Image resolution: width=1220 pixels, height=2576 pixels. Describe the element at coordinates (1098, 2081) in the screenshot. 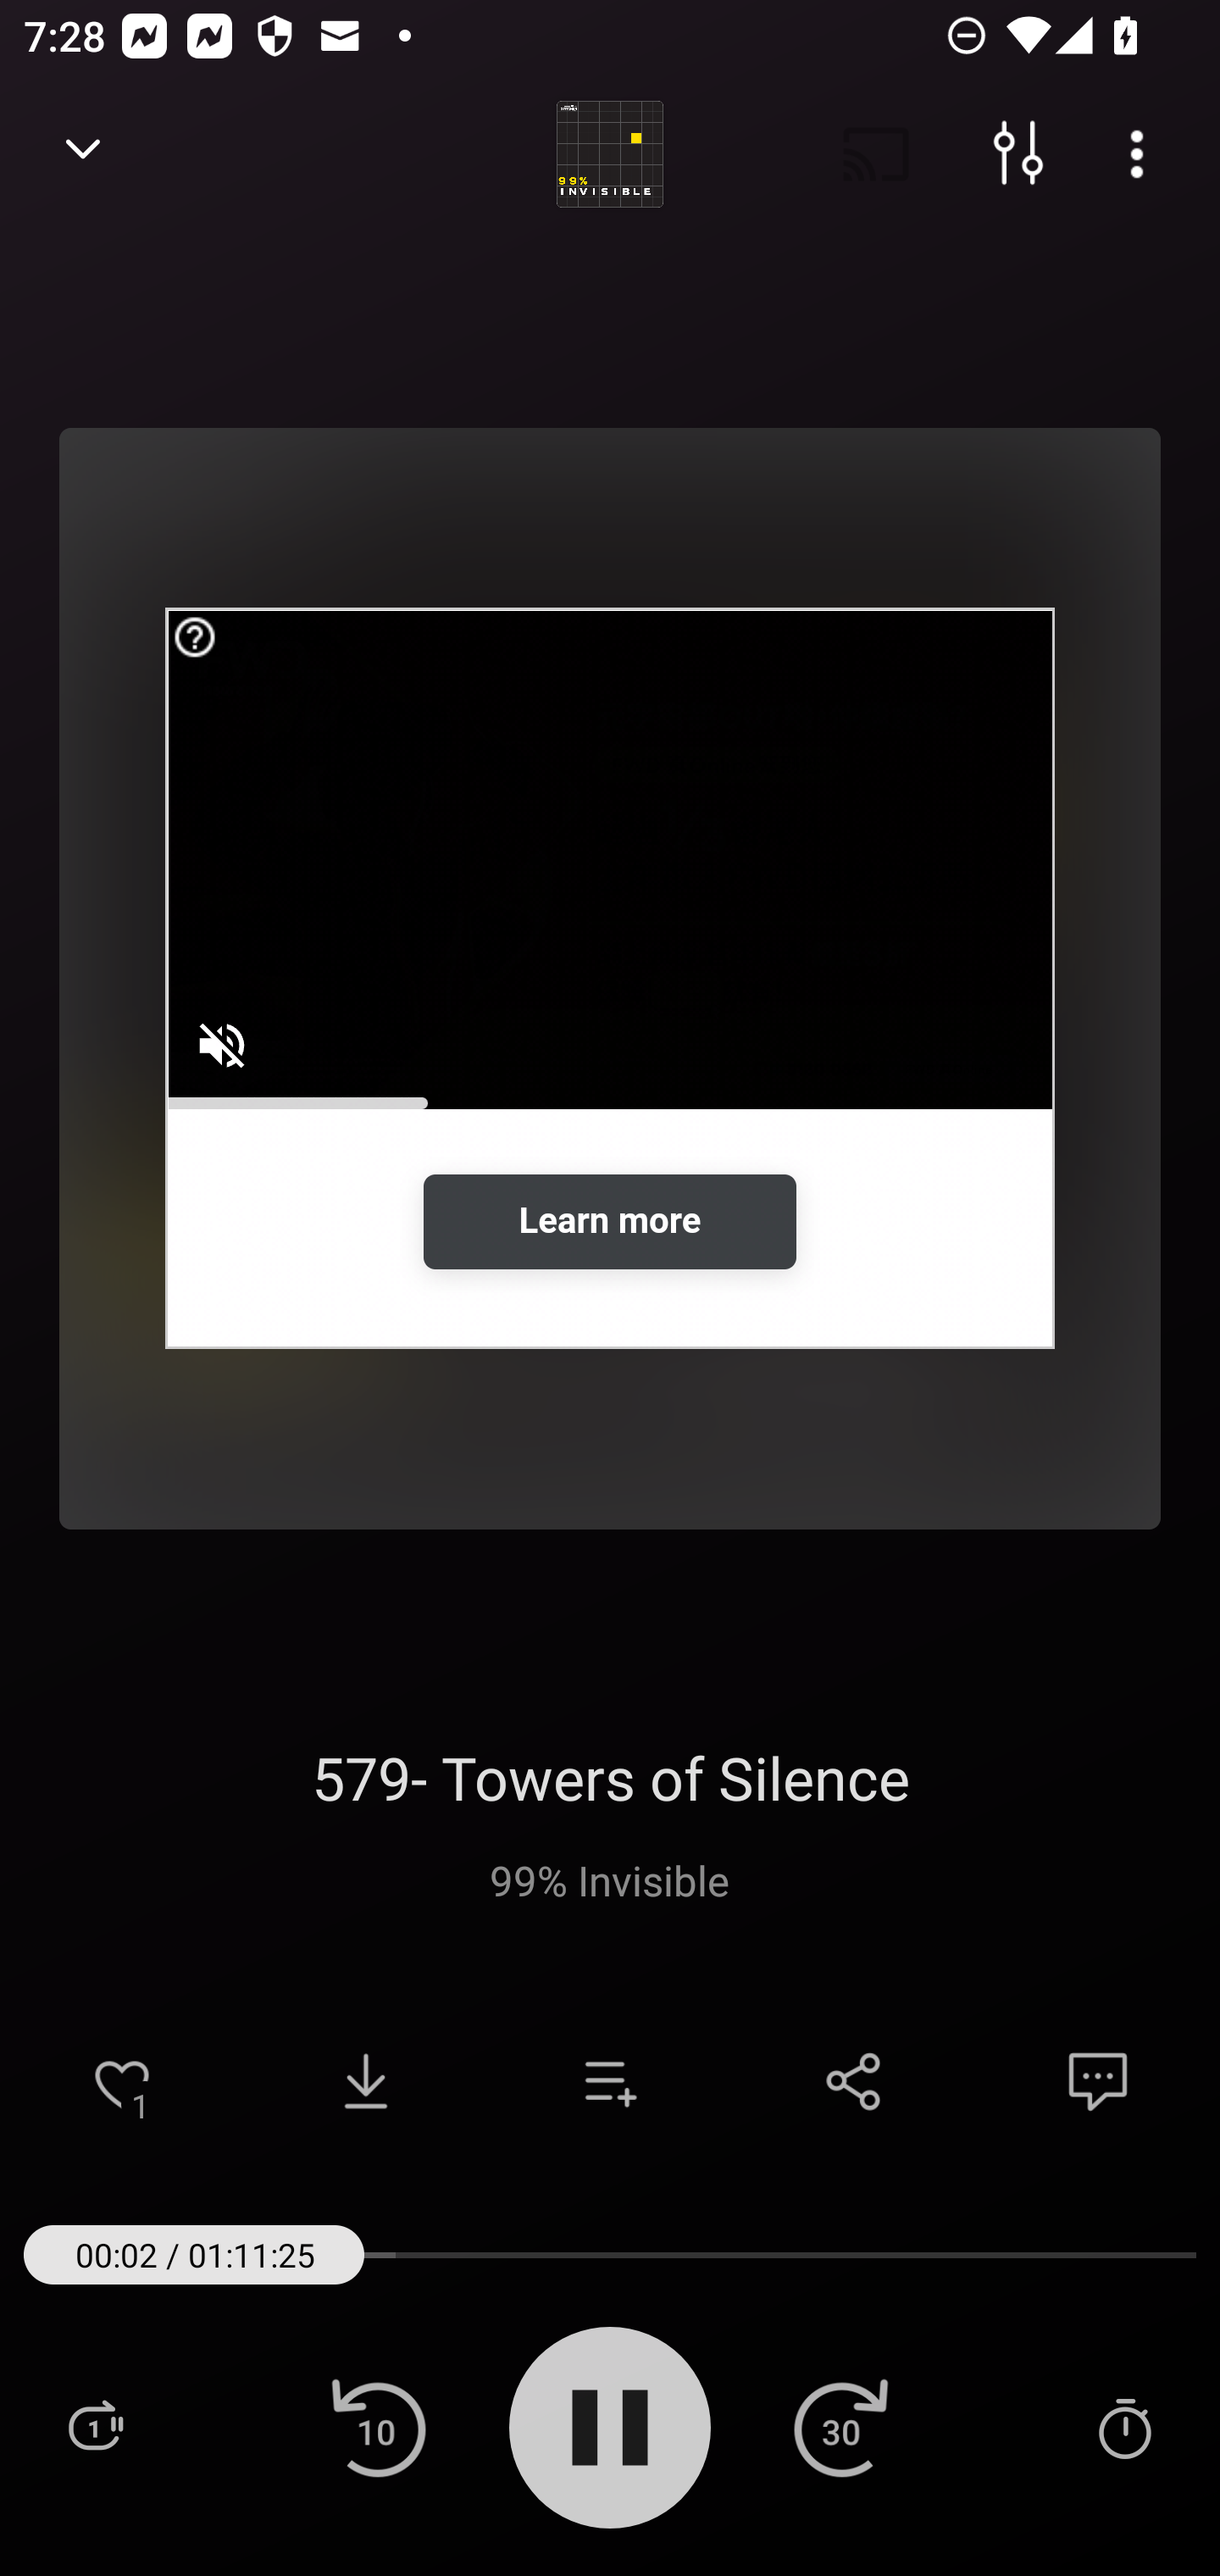

I see `Comments` at that location.